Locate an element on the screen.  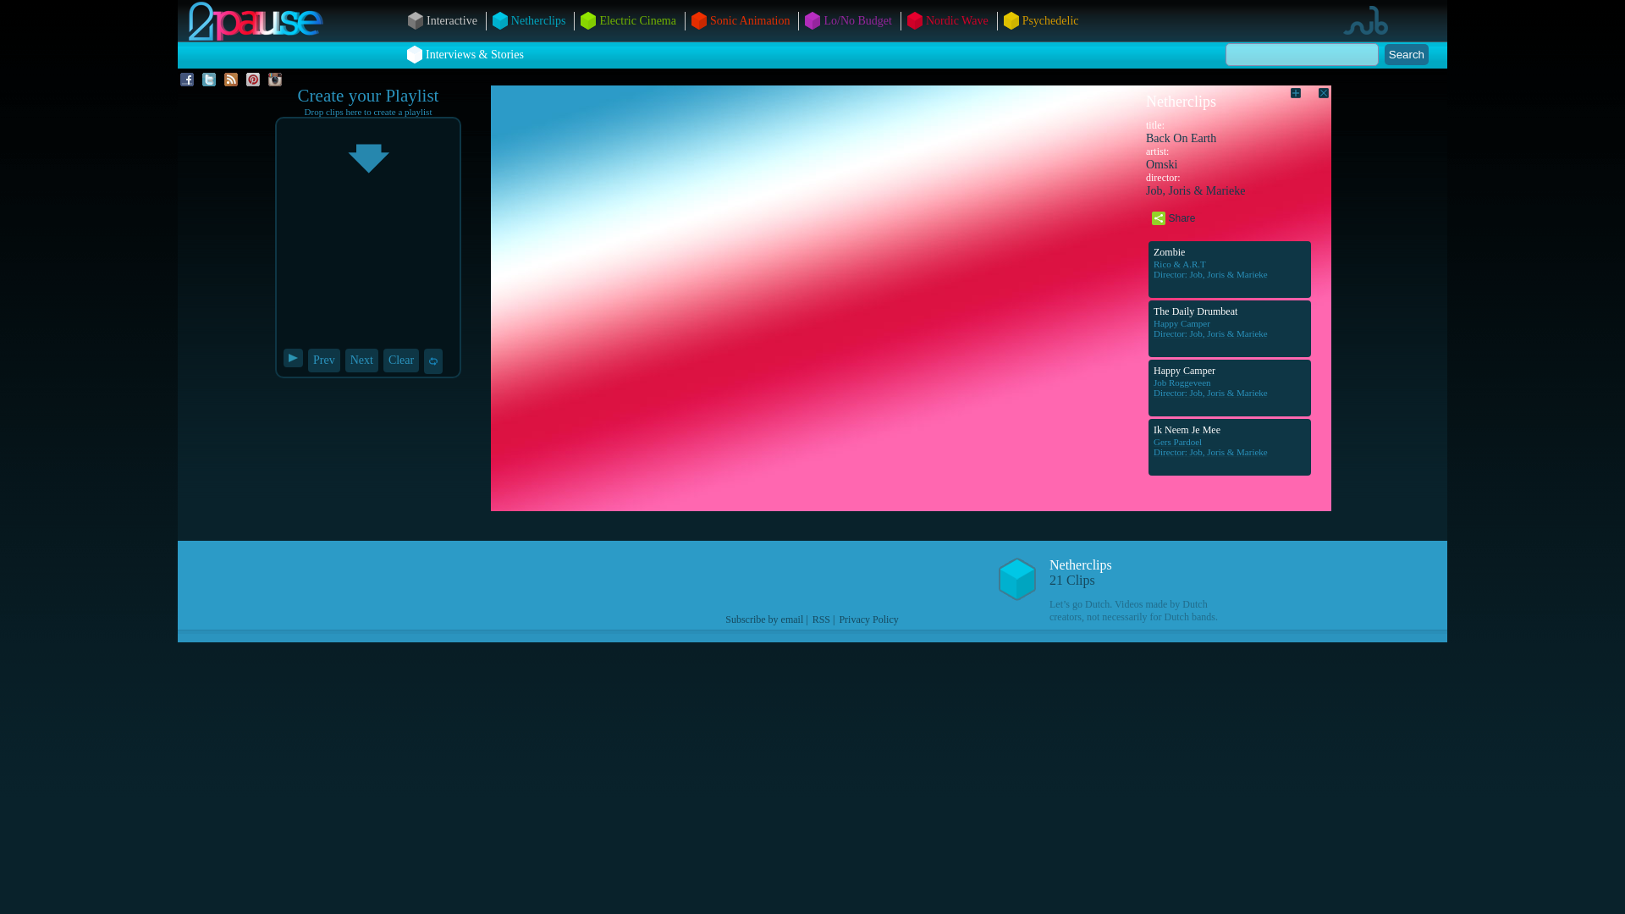
Sumarine Channel on Instagram is located at coordinates (275, 80).